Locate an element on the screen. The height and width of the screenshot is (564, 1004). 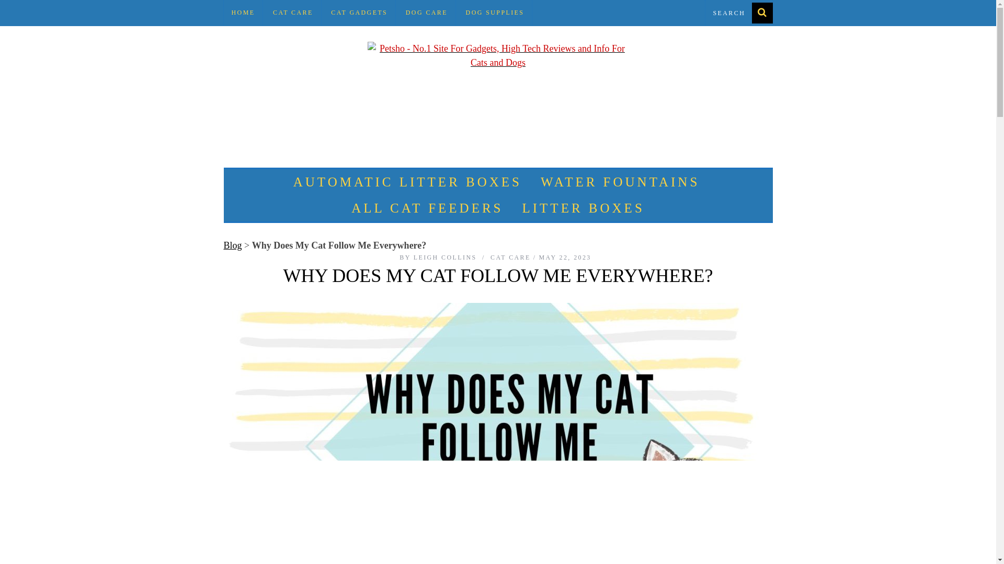
ALL CAT FEEDERS is located at coordinates (427, 208).